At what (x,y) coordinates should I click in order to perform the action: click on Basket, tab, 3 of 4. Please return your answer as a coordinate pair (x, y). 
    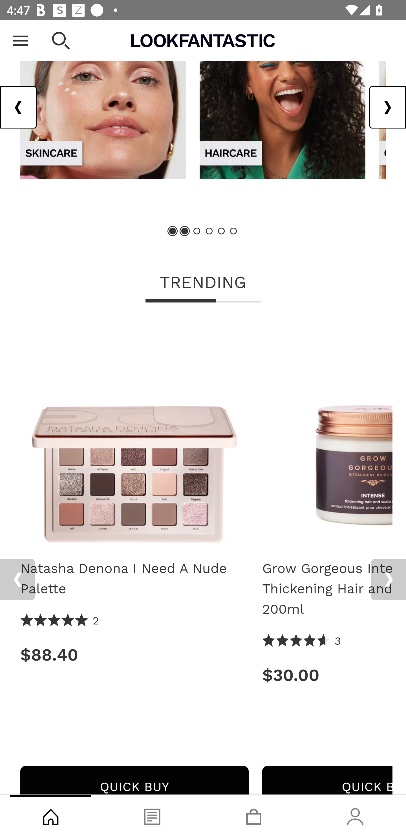
    Looking at the image, I should click on (254, 815).